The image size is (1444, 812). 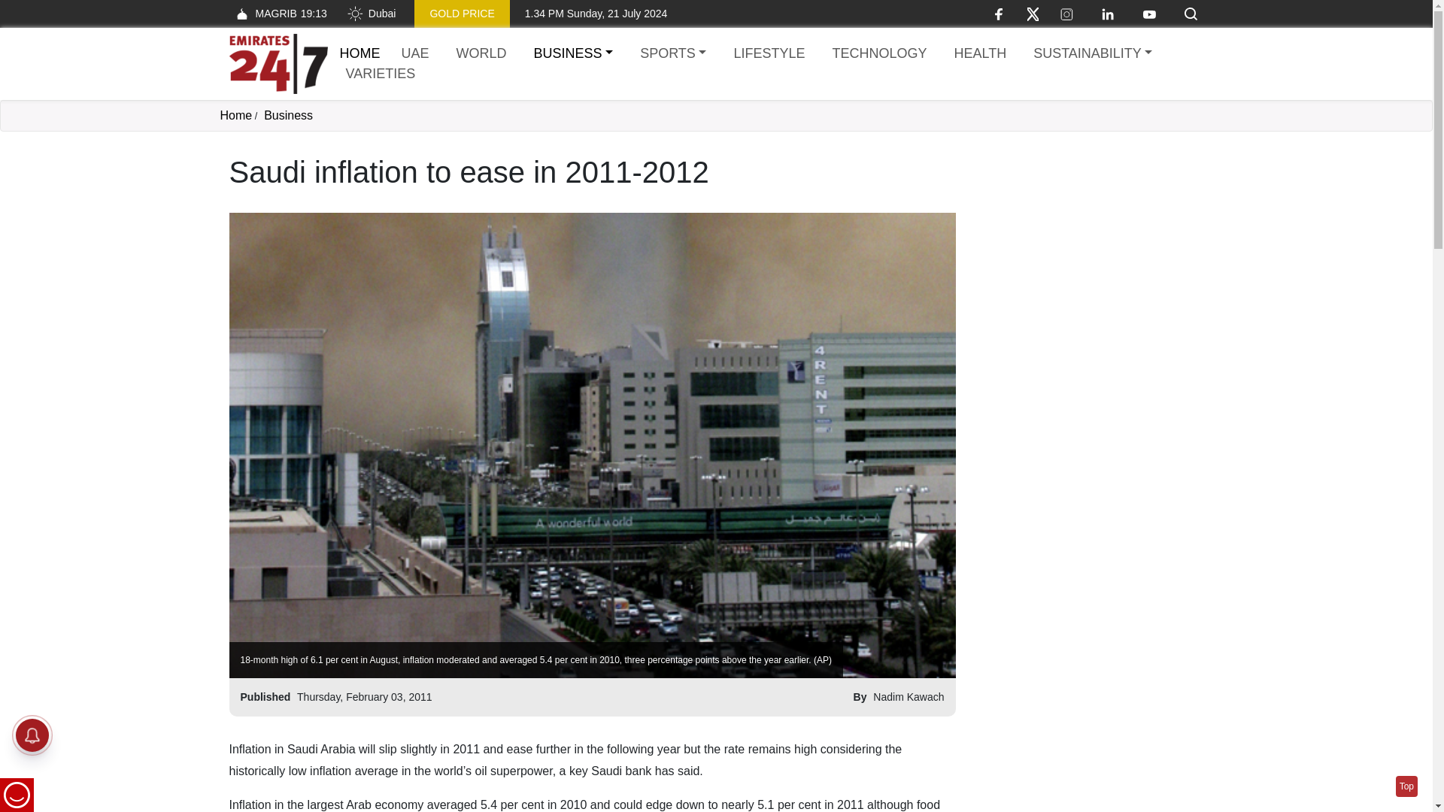 What do you see at coordinates (278, 64) in the screenshot?
I see `BUSINESS` at bounding box center [278, 64].